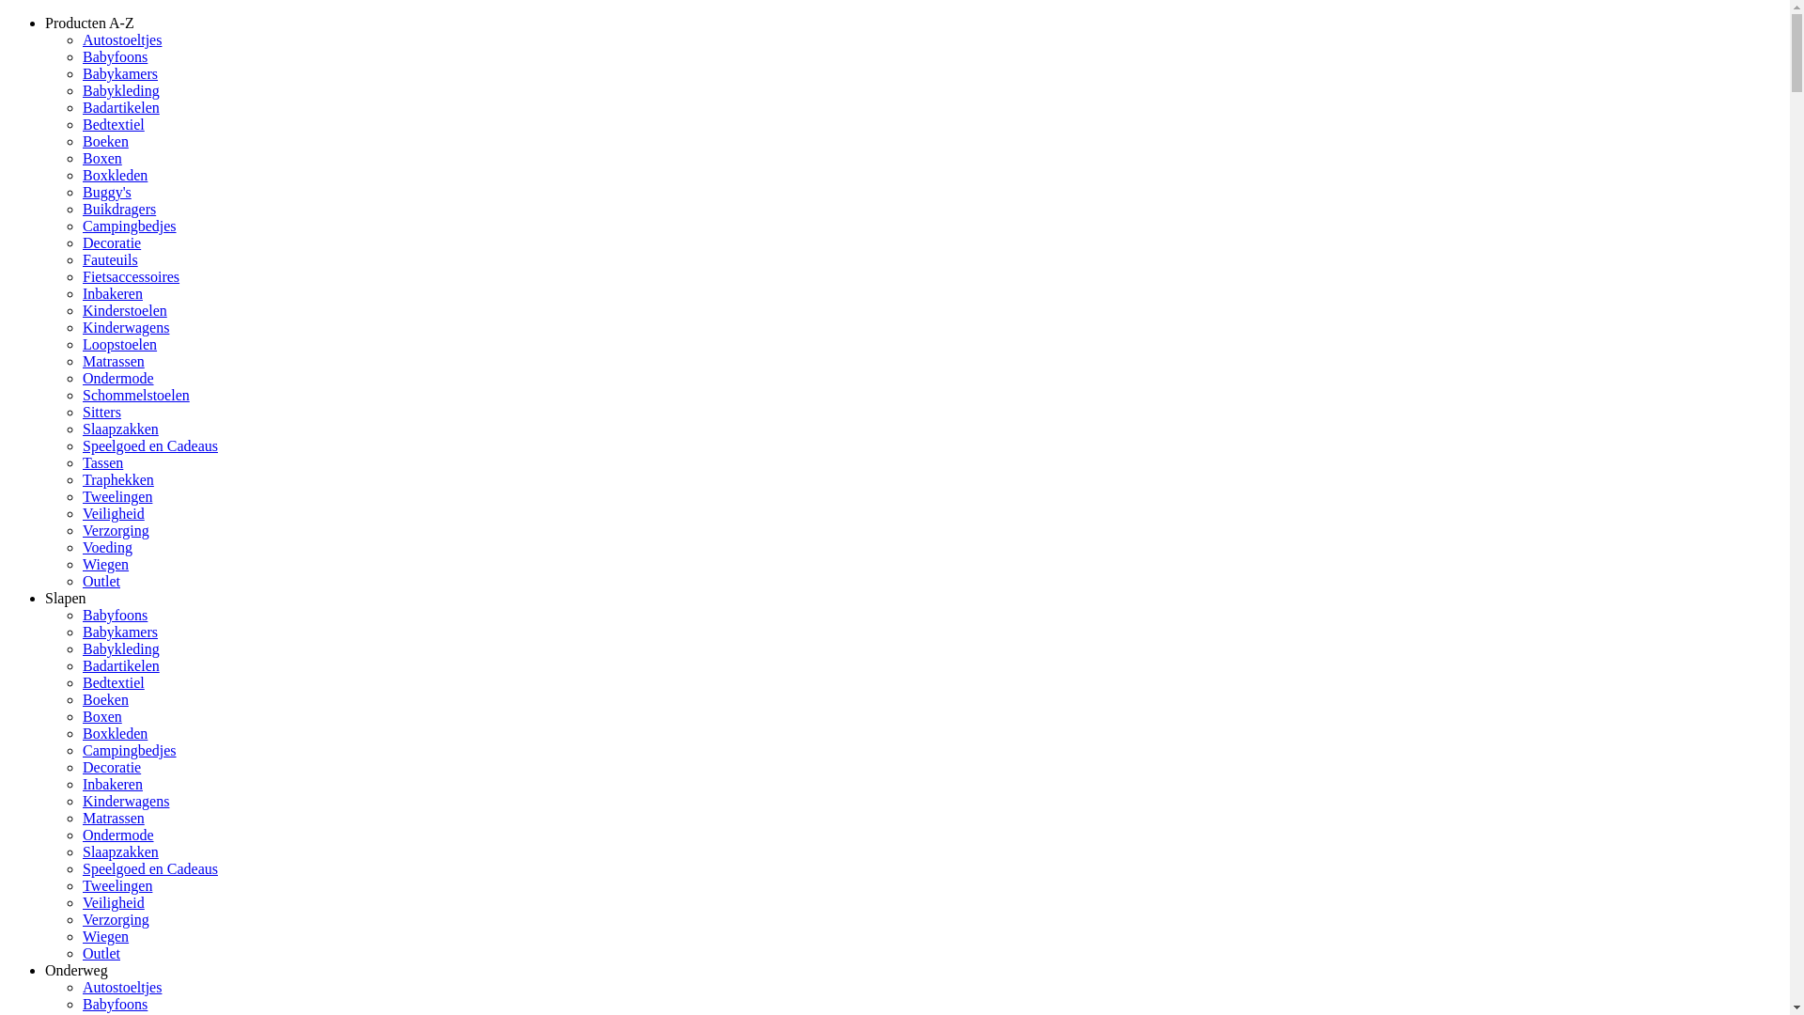 This screenshot has width=1804, height=1015. Describe the element at coordinates (112, 242) in the screenshot. I see `Decoratie` at that location.